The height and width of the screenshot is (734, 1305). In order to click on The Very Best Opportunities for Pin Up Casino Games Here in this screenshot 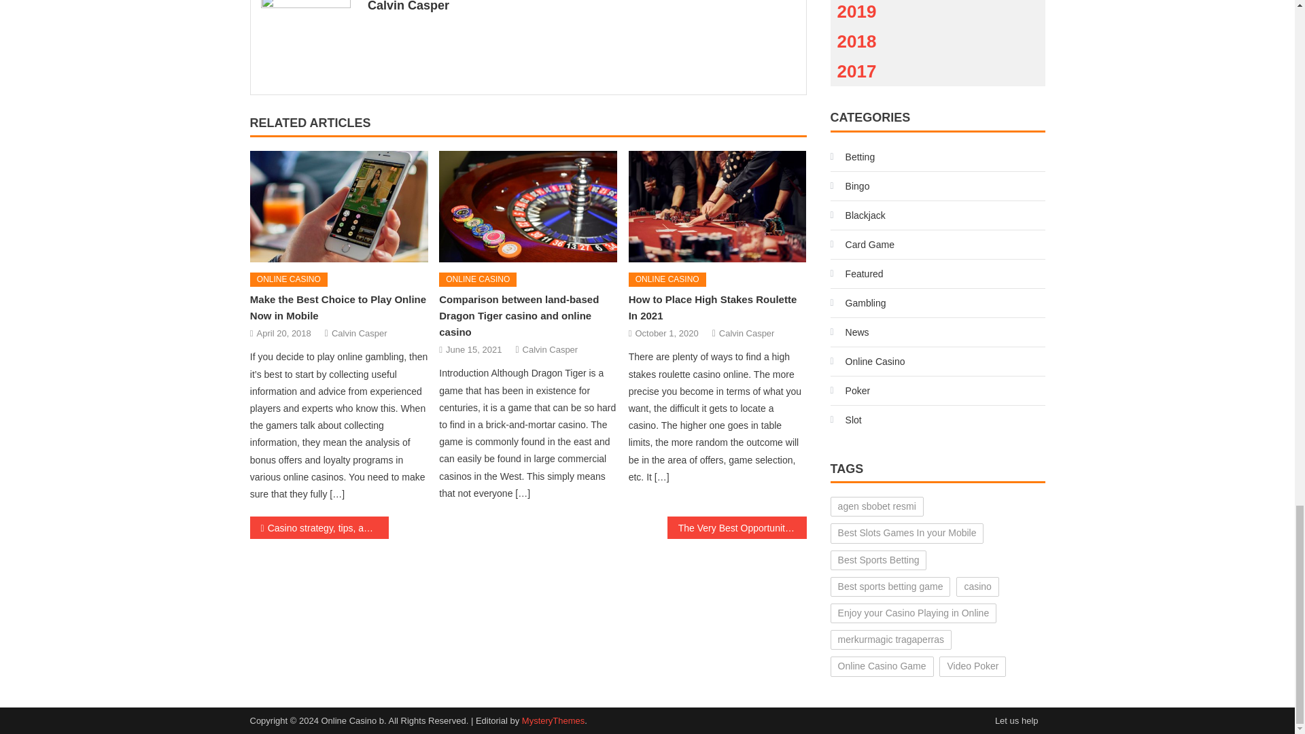, I will do `click(737, 527)`.